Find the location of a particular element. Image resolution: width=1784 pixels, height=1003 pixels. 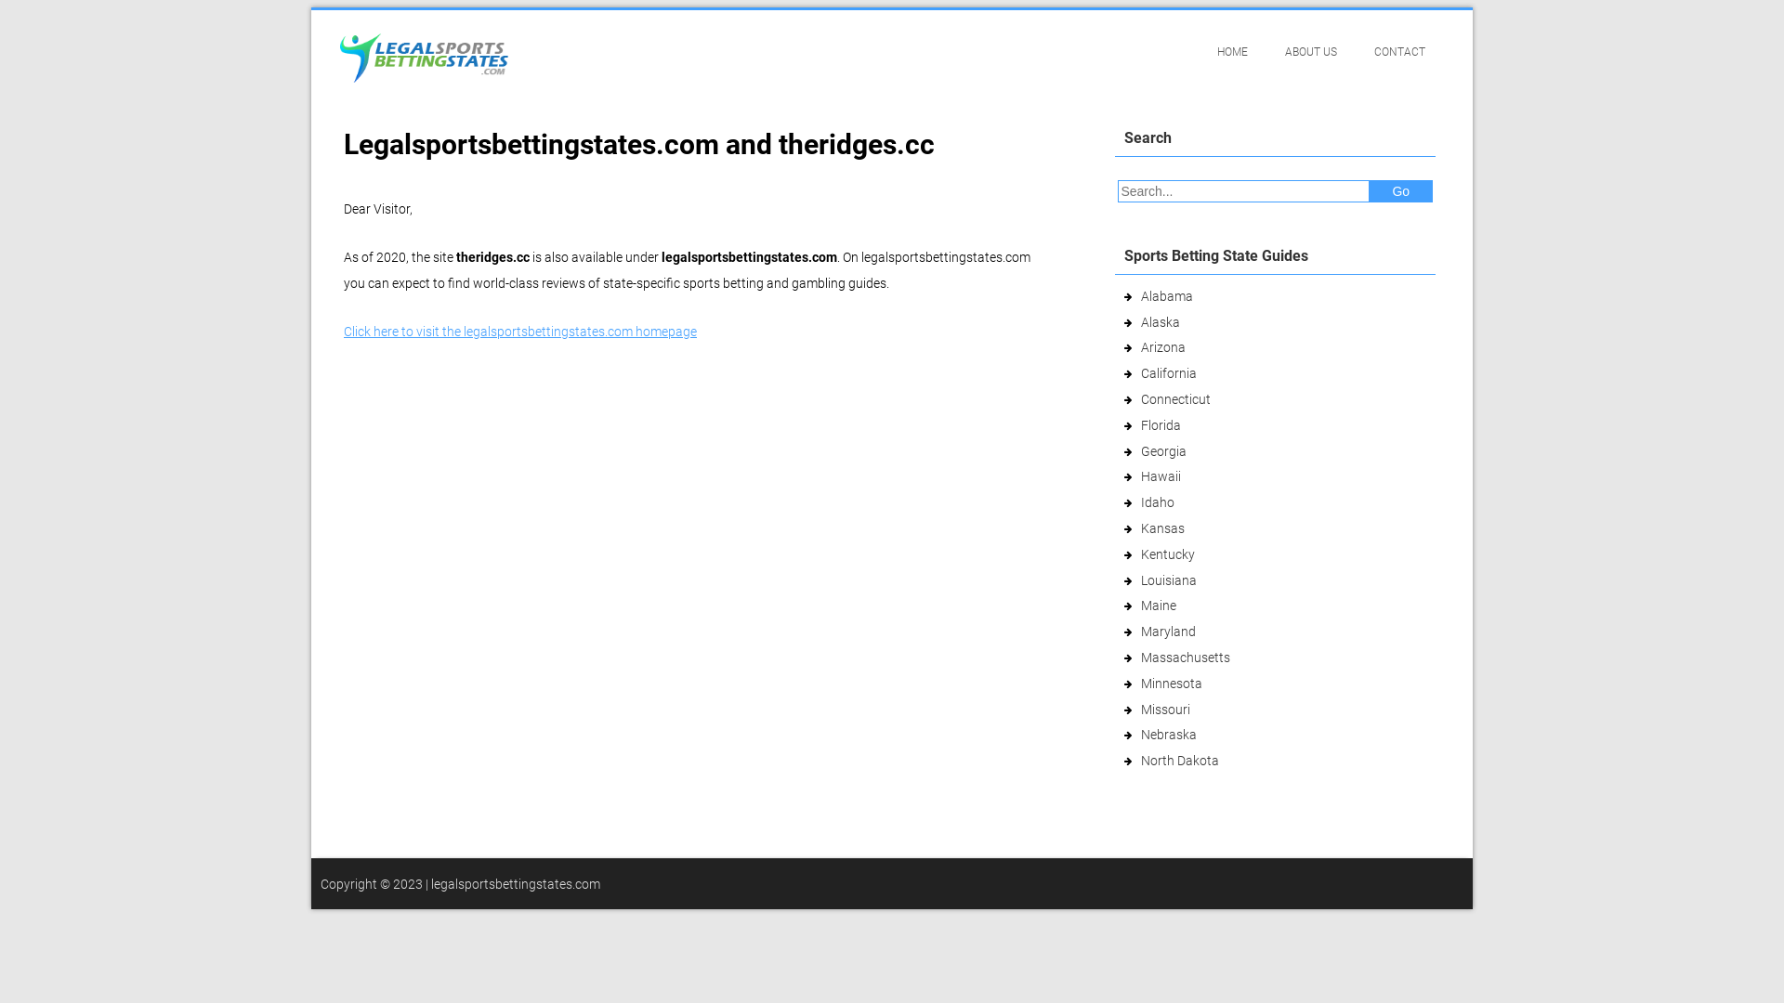

Alaska is located at coordinates (1161, 322).